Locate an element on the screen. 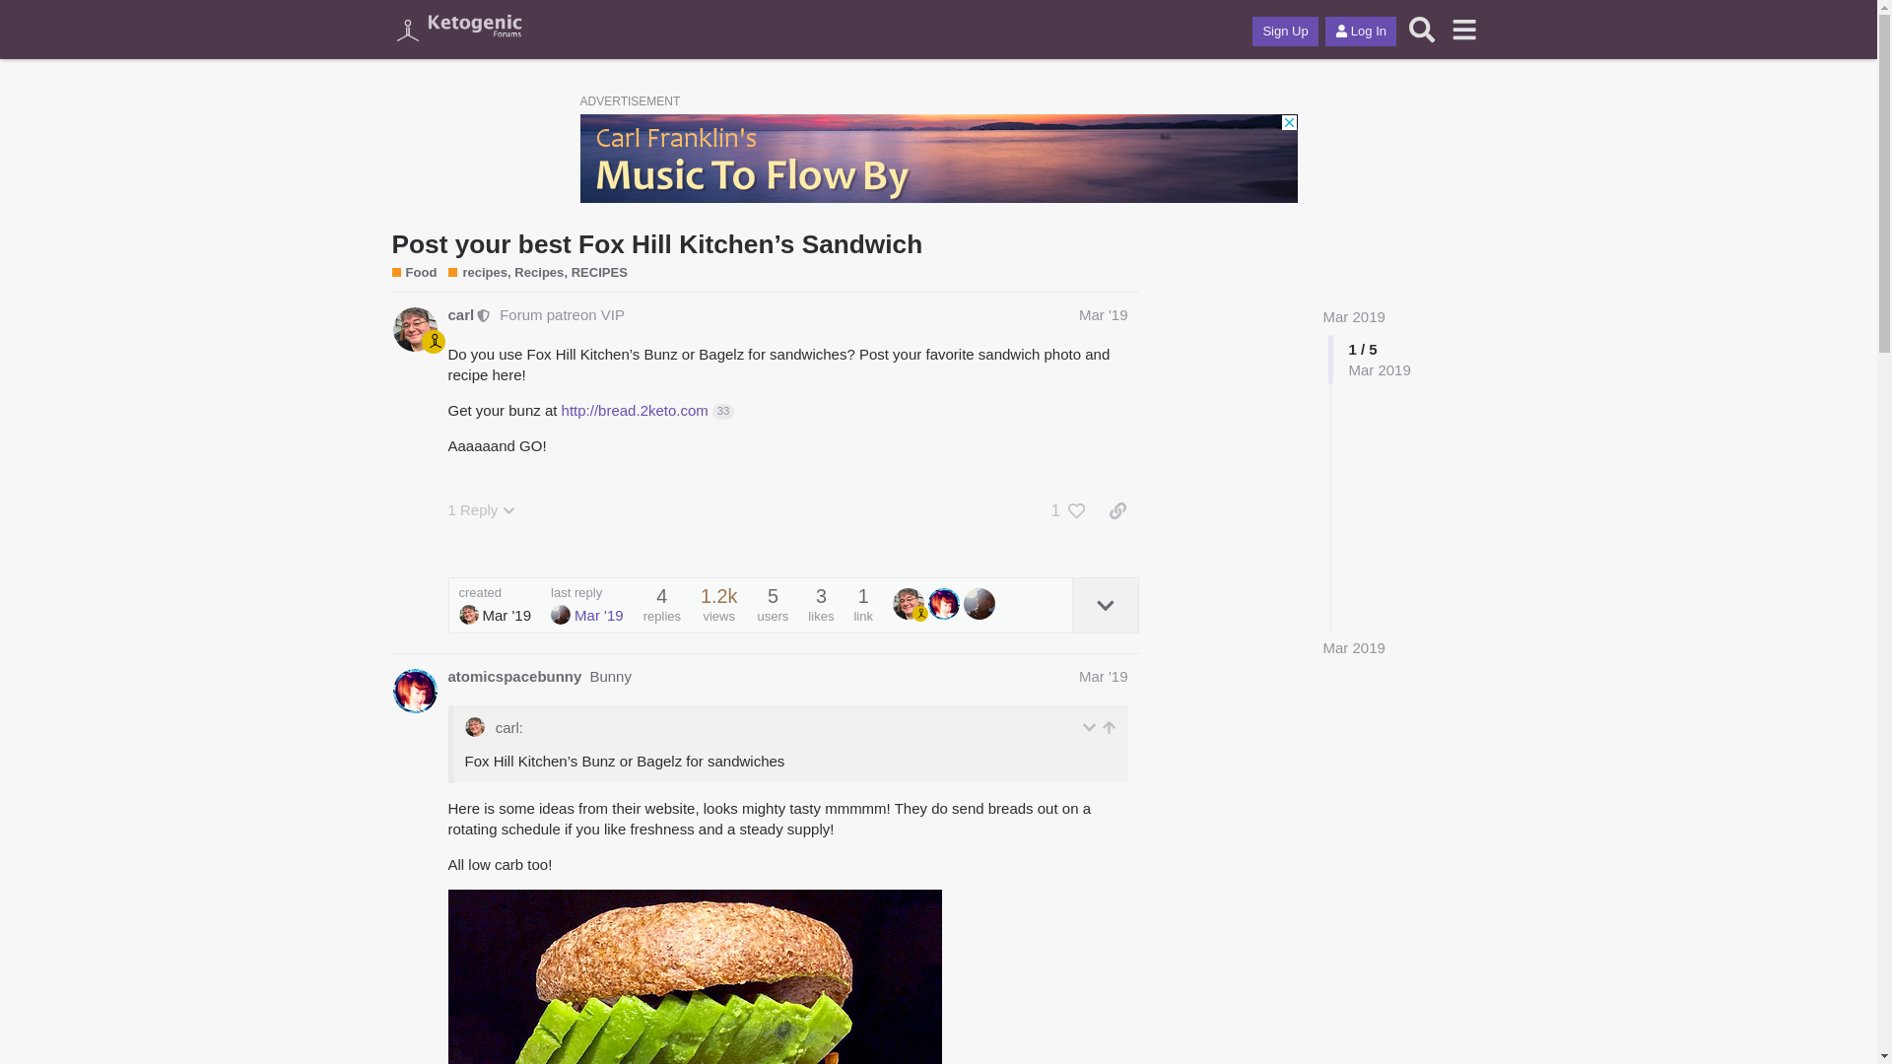 This screenshot has width=1892, height=1064. Full Metal KETO AF is located at coordinates (980, 604).